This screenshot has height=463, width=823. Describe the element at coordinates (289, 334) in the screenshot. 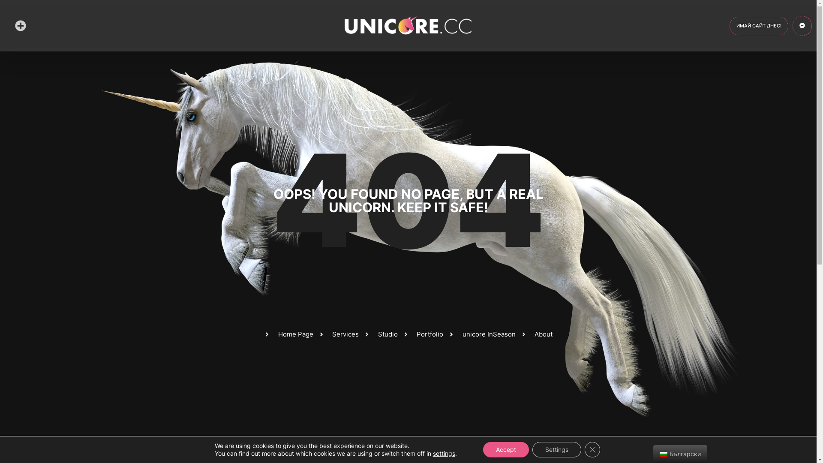

I see `Home Page` at that location.